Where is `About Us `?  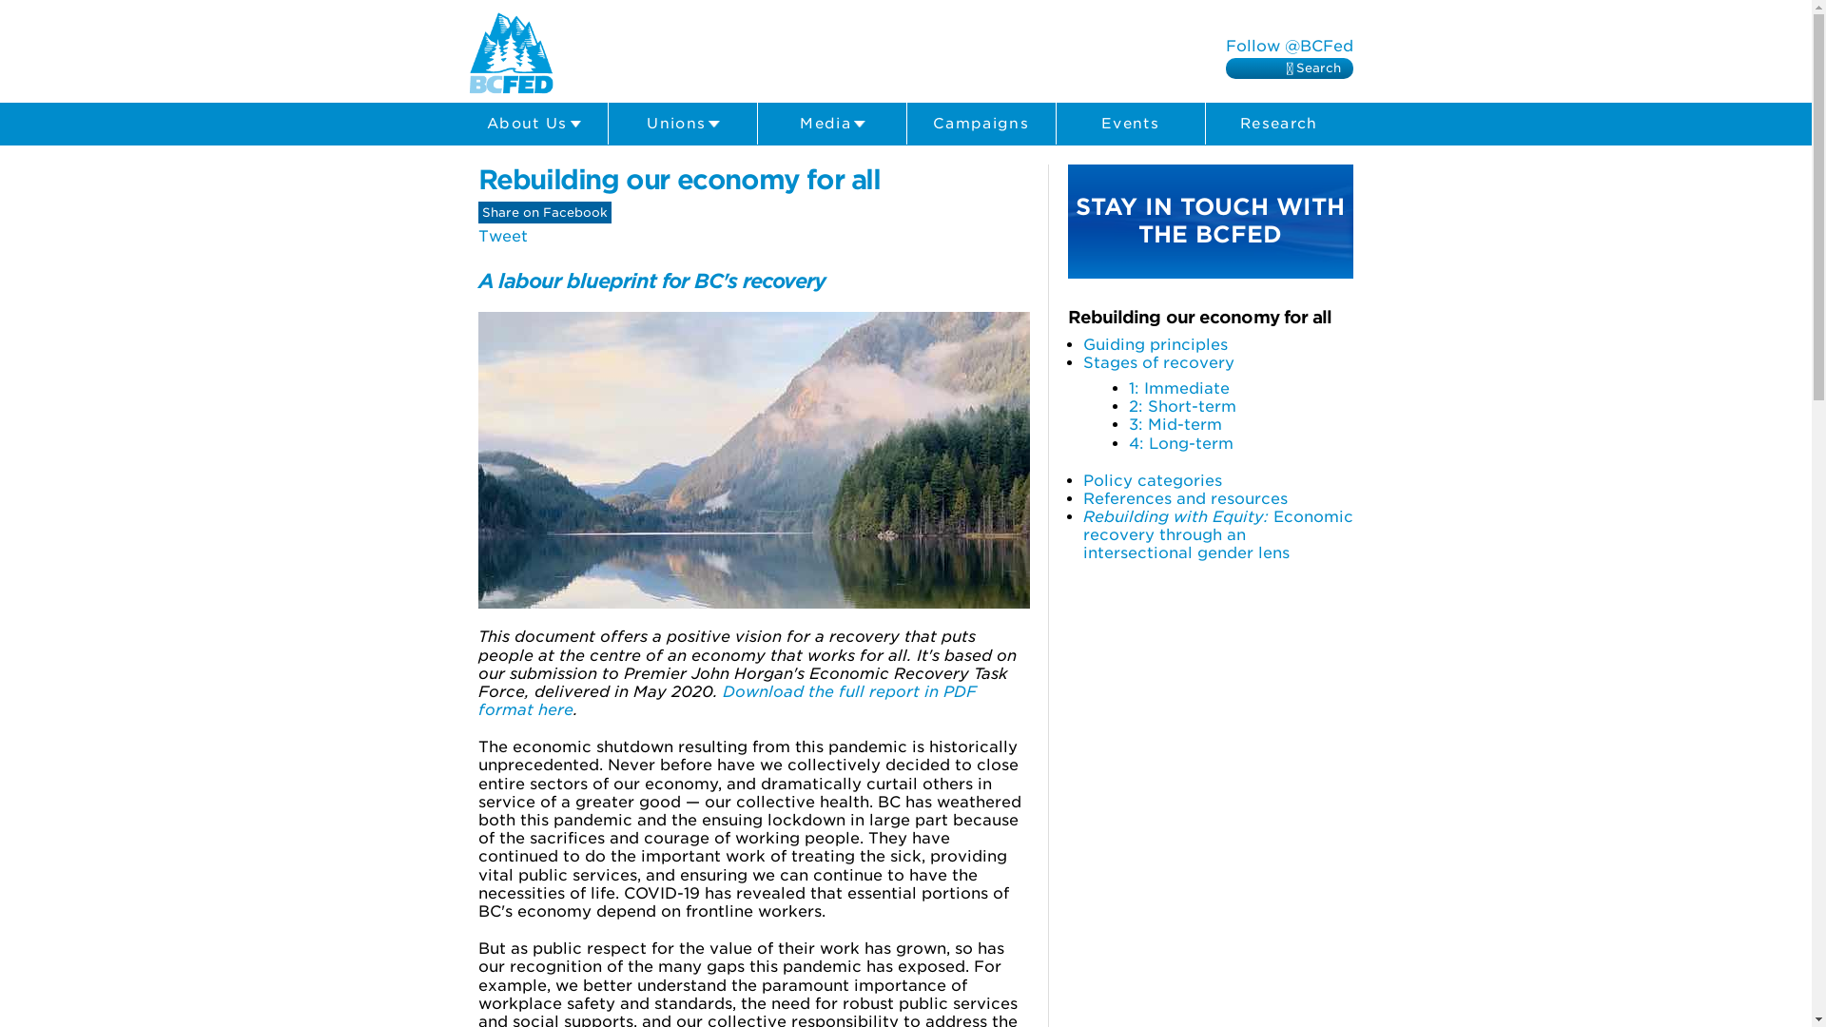
About Us  is located at coordinates (533, 124).